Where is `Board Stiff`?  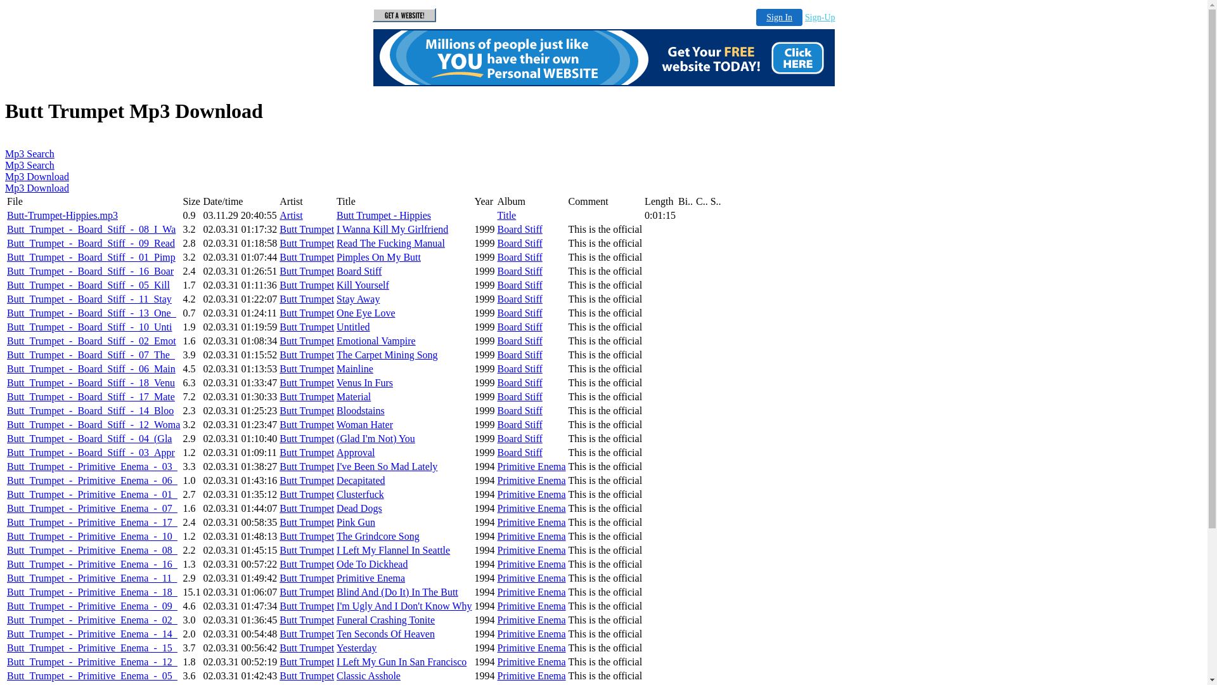 Board Stiff is located at coordinates (520, 383).